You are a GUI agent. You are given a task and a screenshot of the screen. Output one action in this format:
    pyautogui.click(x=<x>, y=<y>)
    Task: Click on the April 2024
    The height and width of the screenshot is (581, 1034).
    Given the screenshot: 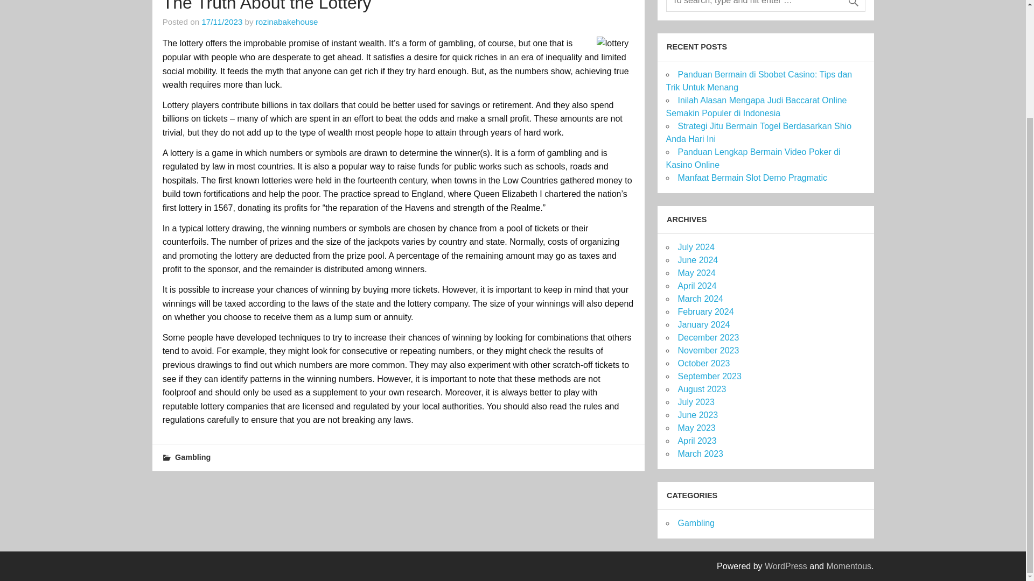 What is the action you would take?
    pyautogui.click(x=697, y=286)
    